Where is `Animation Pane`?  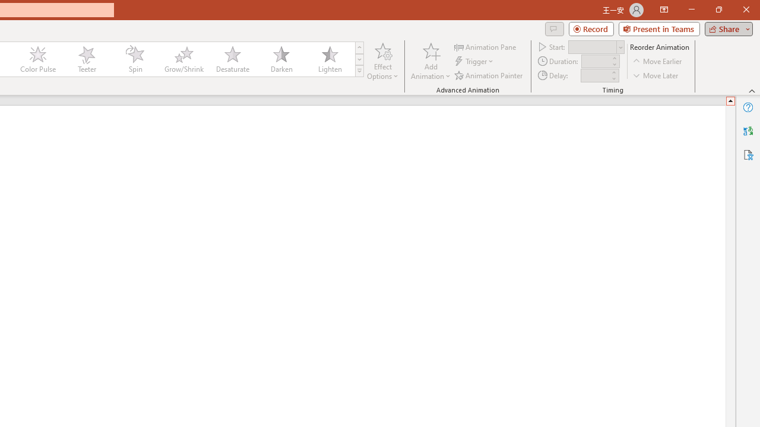
Animation Pane is located at coordinates (486, 46).